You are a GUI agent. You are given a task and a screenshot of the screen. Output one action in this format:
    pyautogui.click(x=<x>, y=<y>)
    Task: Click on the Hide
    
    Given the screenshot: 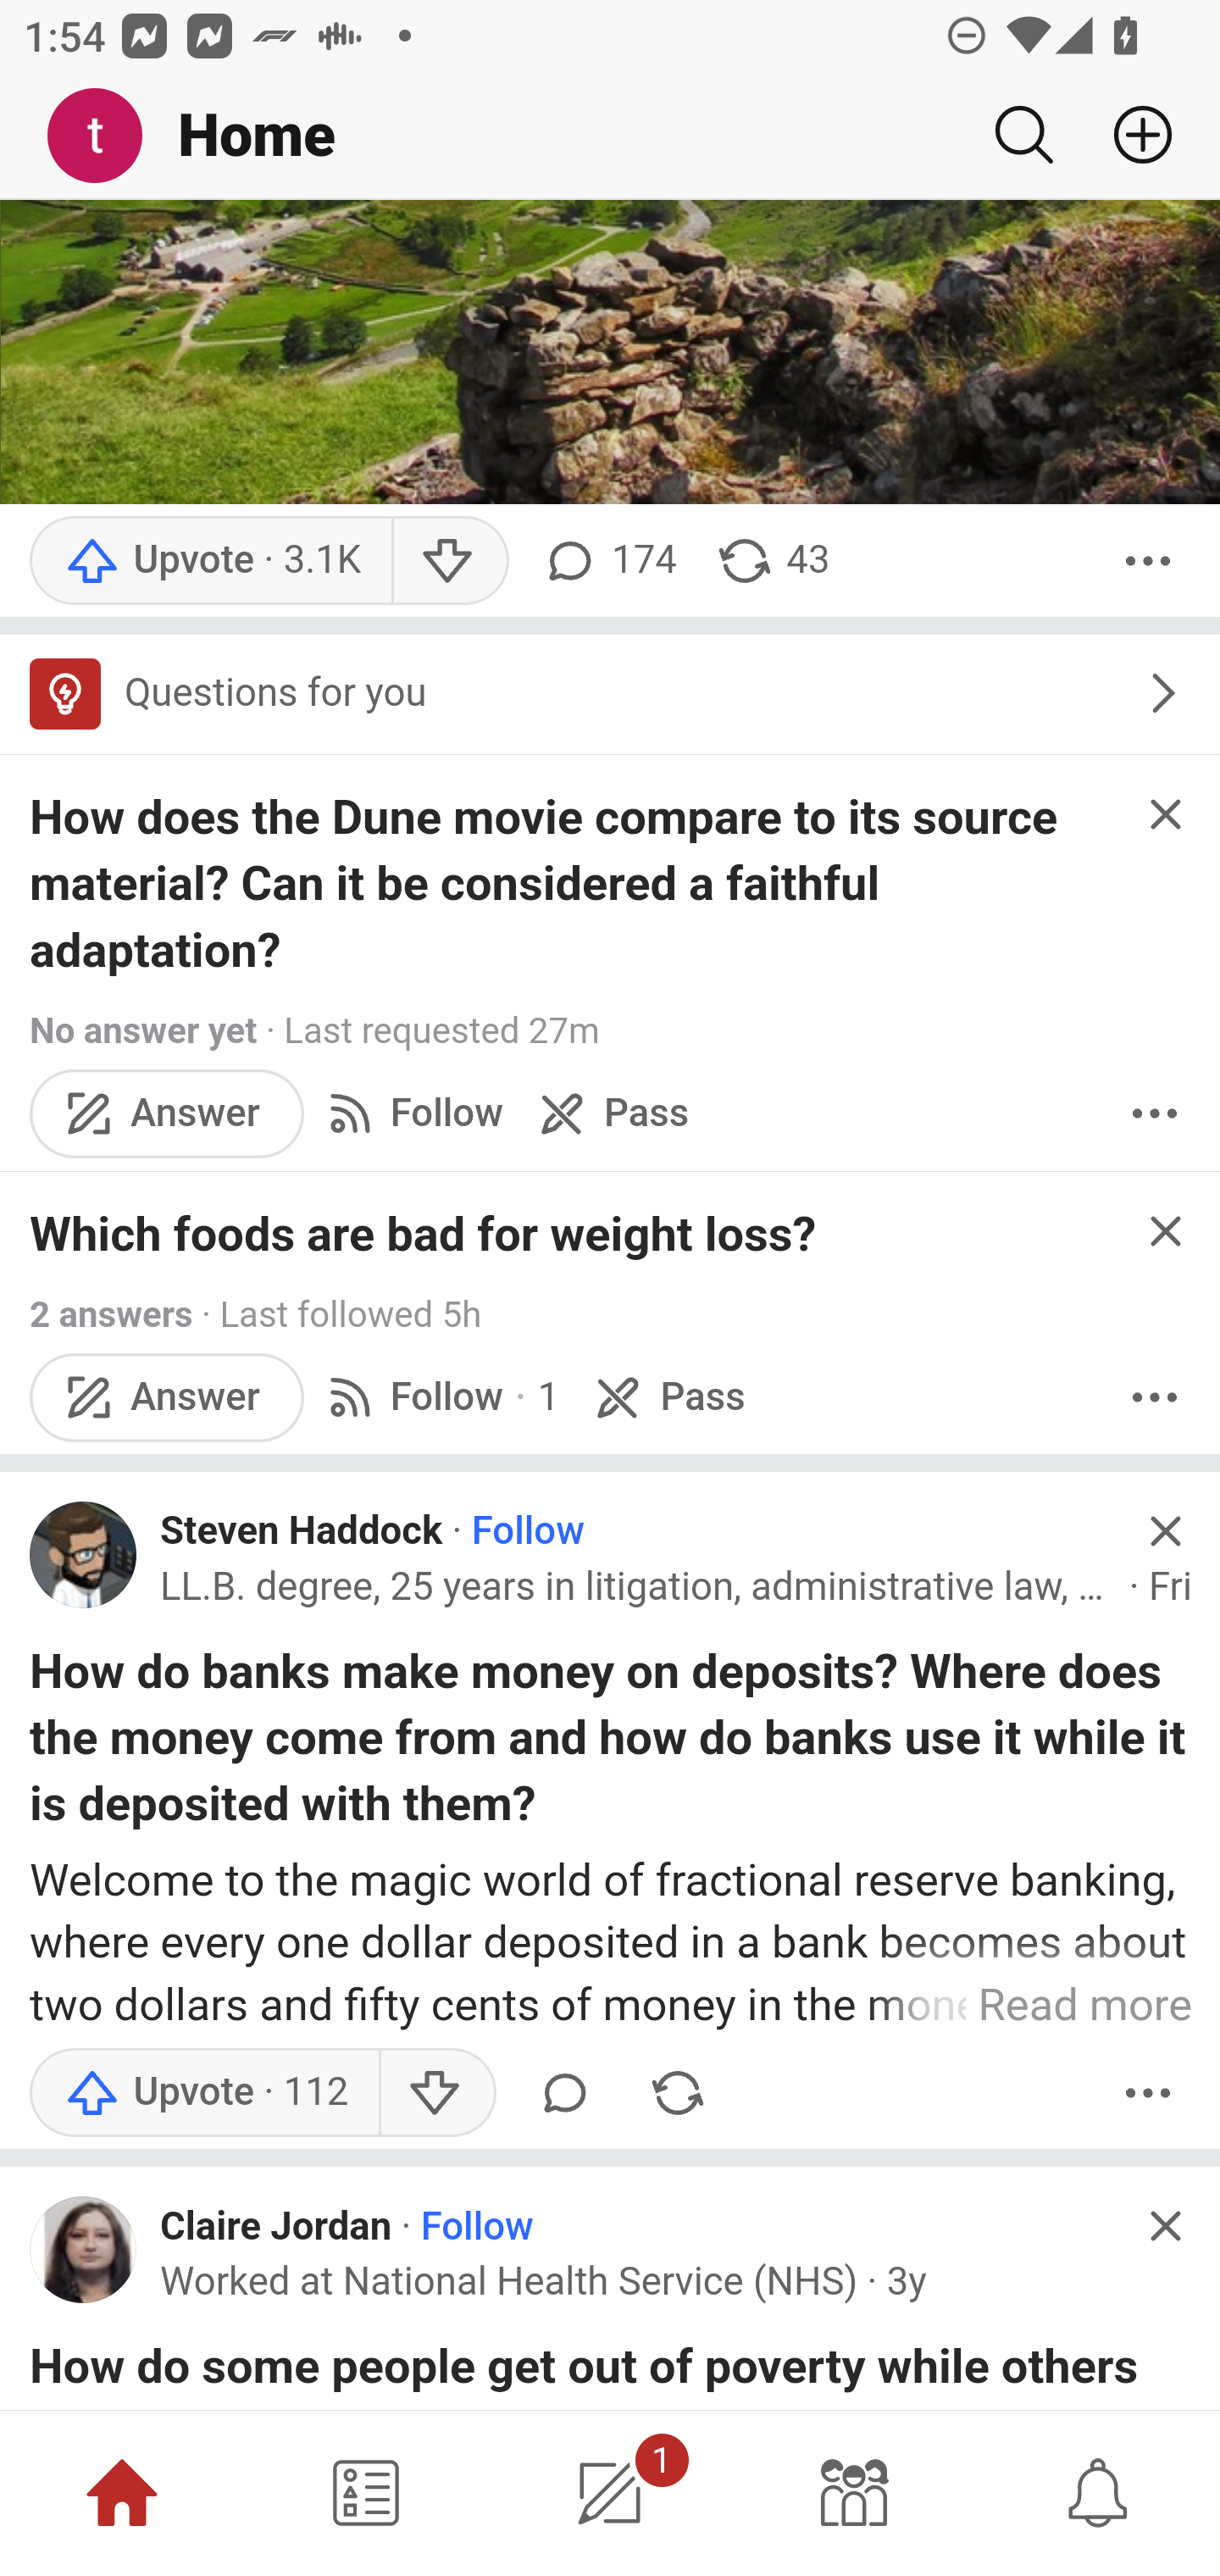 What is the action you would take?
    pyautogui.click(x=1164, y=1231)
    